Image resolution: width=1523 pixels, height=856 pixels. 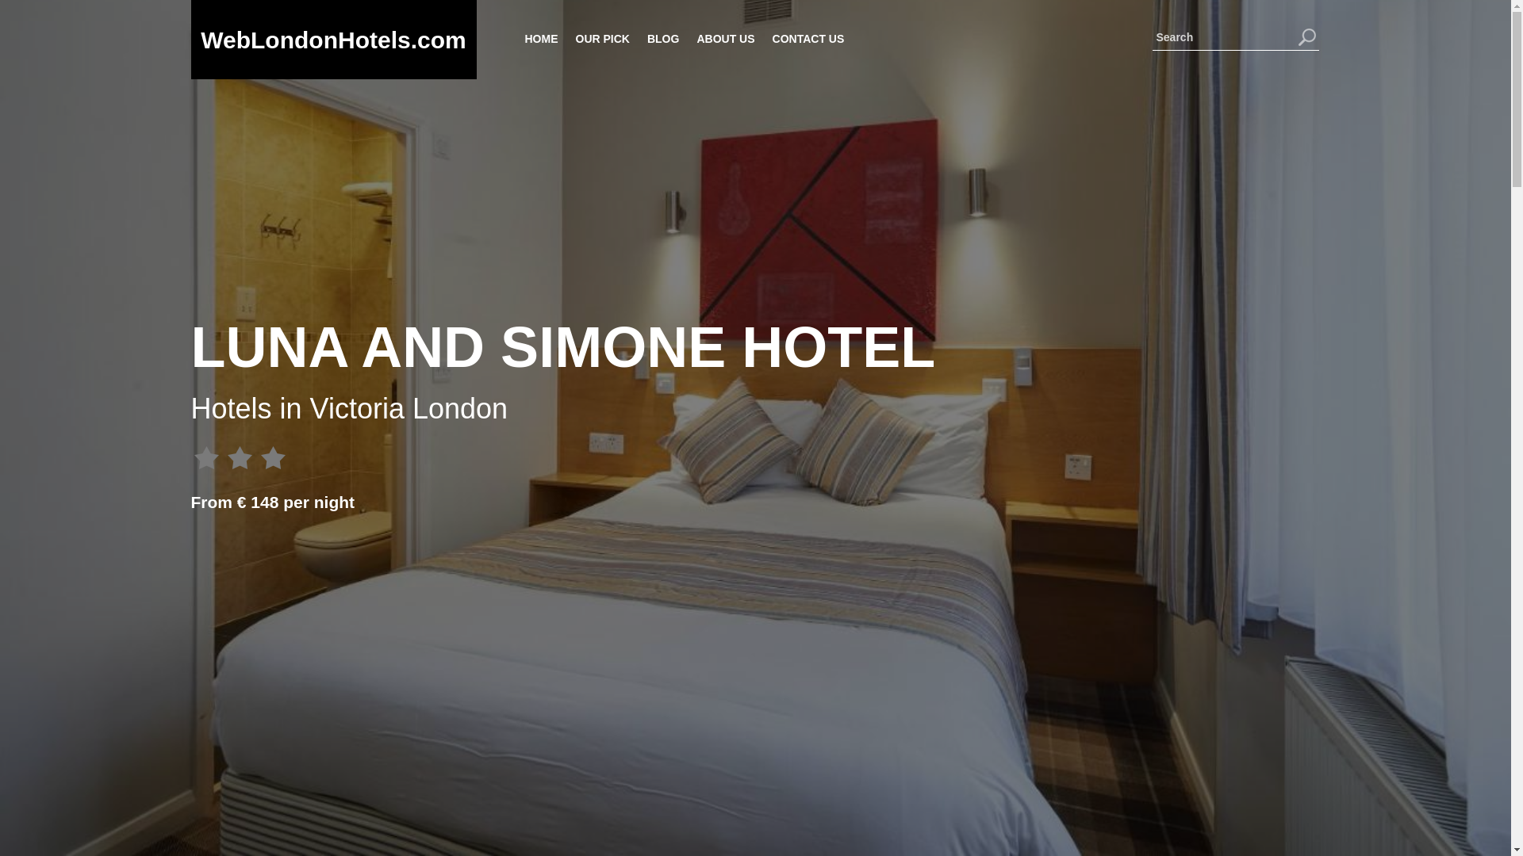 I want to click on Our pick, so click(x=601, y=38).